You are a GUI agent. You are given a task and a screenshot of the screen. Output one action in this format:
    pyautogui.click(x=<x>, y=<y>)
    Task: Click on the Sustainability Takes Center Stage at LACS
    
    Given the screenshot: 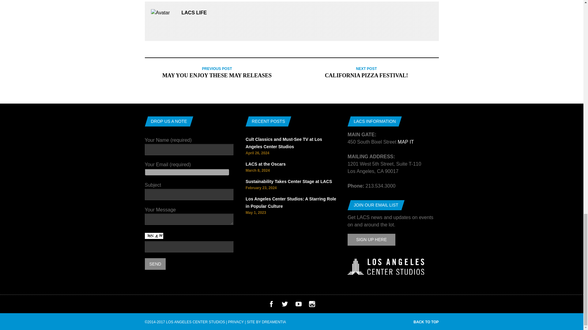 What is the action you would take?
    pyautogui.click(x=289, y=182)
    